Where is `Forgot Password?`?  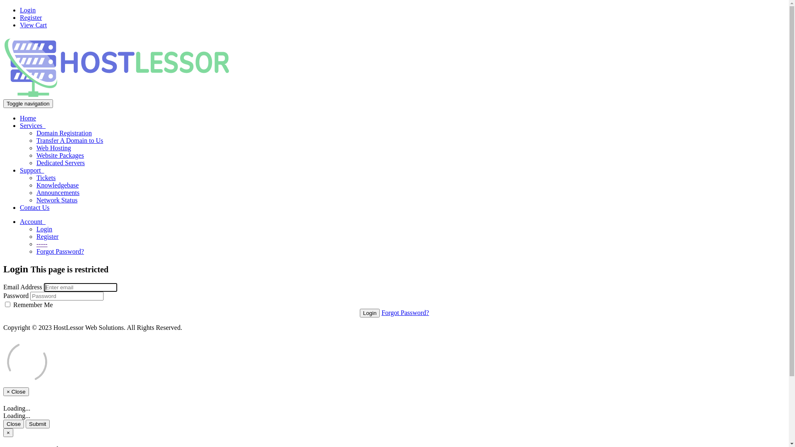 Forgot Password? is located at coordinates (60, 252).